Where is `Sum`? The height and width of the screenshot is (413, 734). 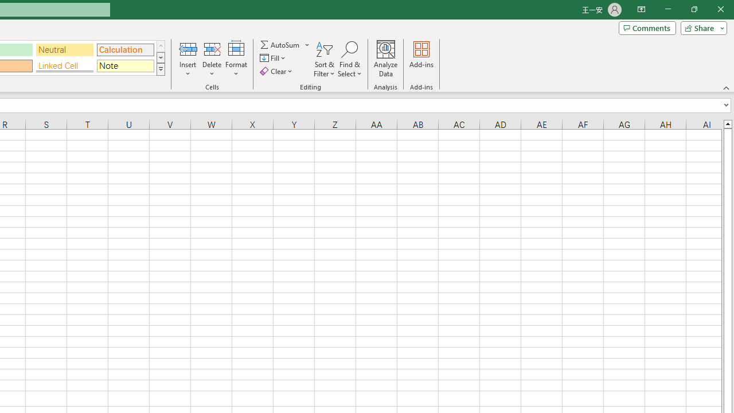 Sum is located at coordinates (280, 45).